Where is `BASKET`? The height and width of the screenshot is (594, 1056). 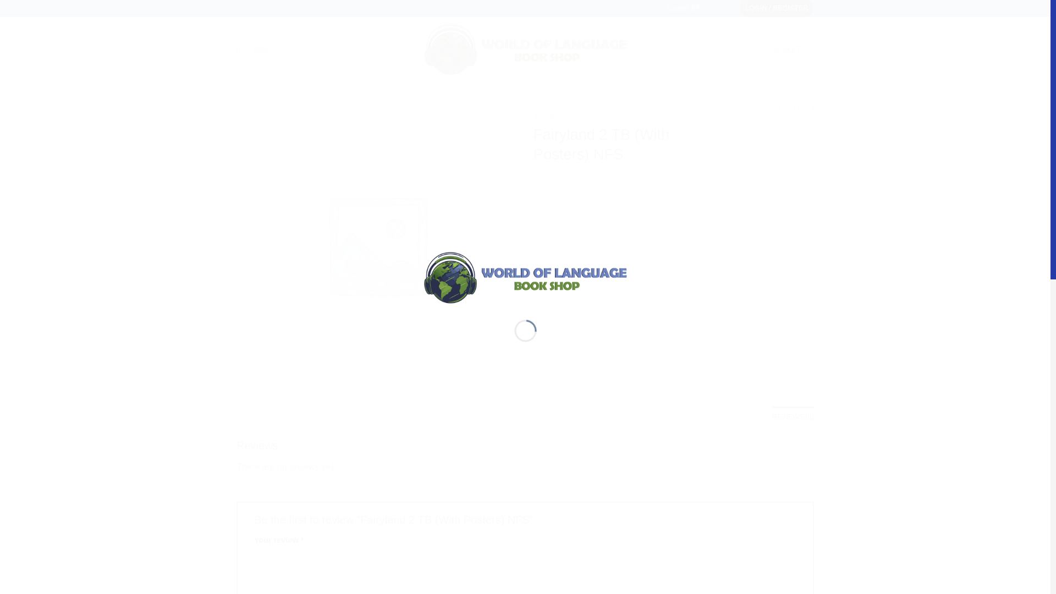 BASKET is located at coordinates (793, 50).